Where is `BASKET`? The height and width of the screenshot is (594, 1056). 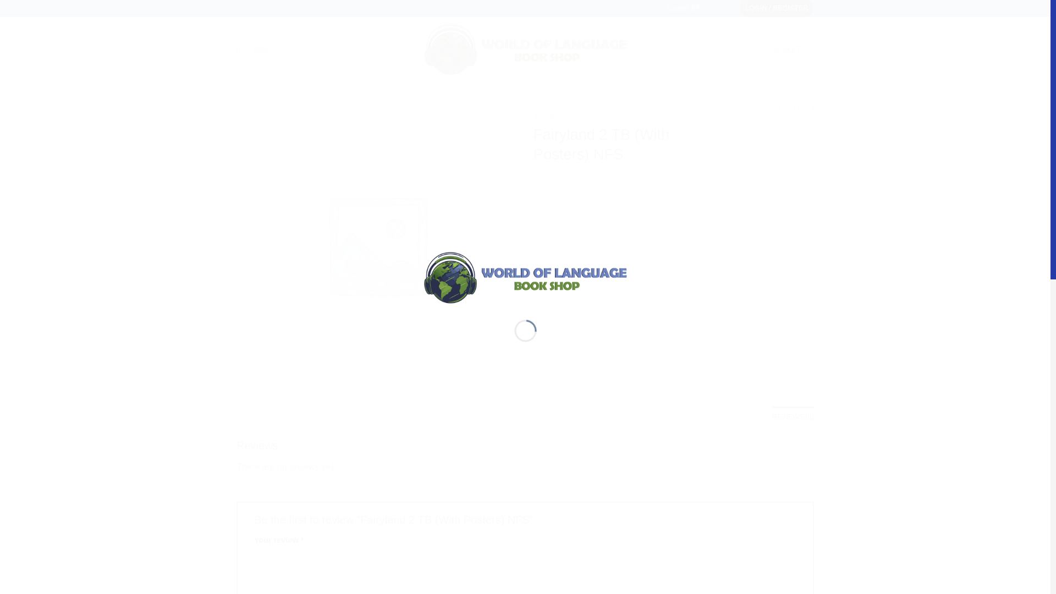 BASKET is located at coordinates (793, 50).